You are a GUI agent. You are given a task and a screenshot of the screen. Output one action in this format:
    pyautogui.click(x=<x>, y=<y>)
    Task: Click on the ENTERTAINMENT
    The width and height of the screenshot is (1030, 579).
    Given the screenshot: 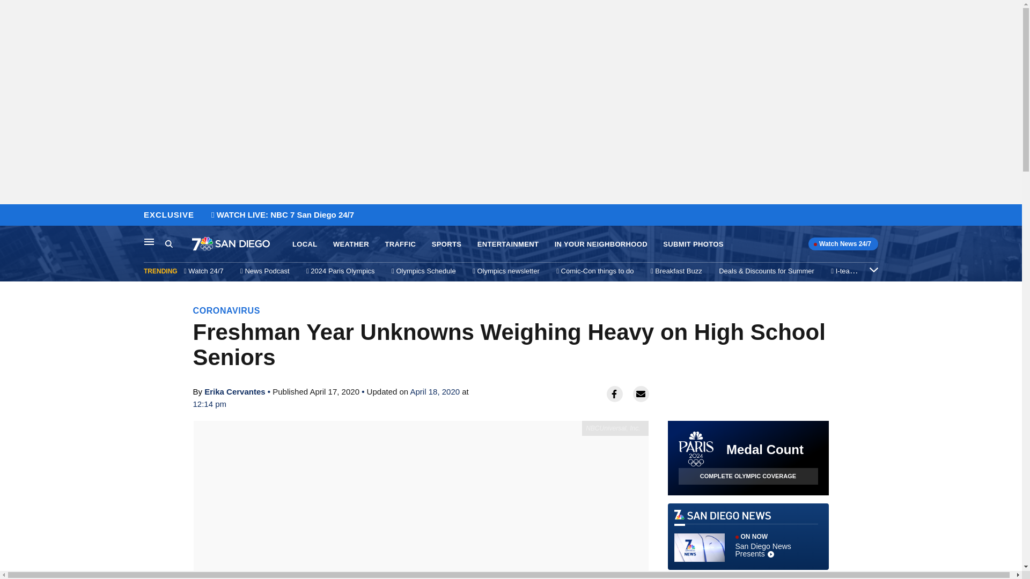 What is the action you would take?
    pyautogui.click(x=508, y=244)
    